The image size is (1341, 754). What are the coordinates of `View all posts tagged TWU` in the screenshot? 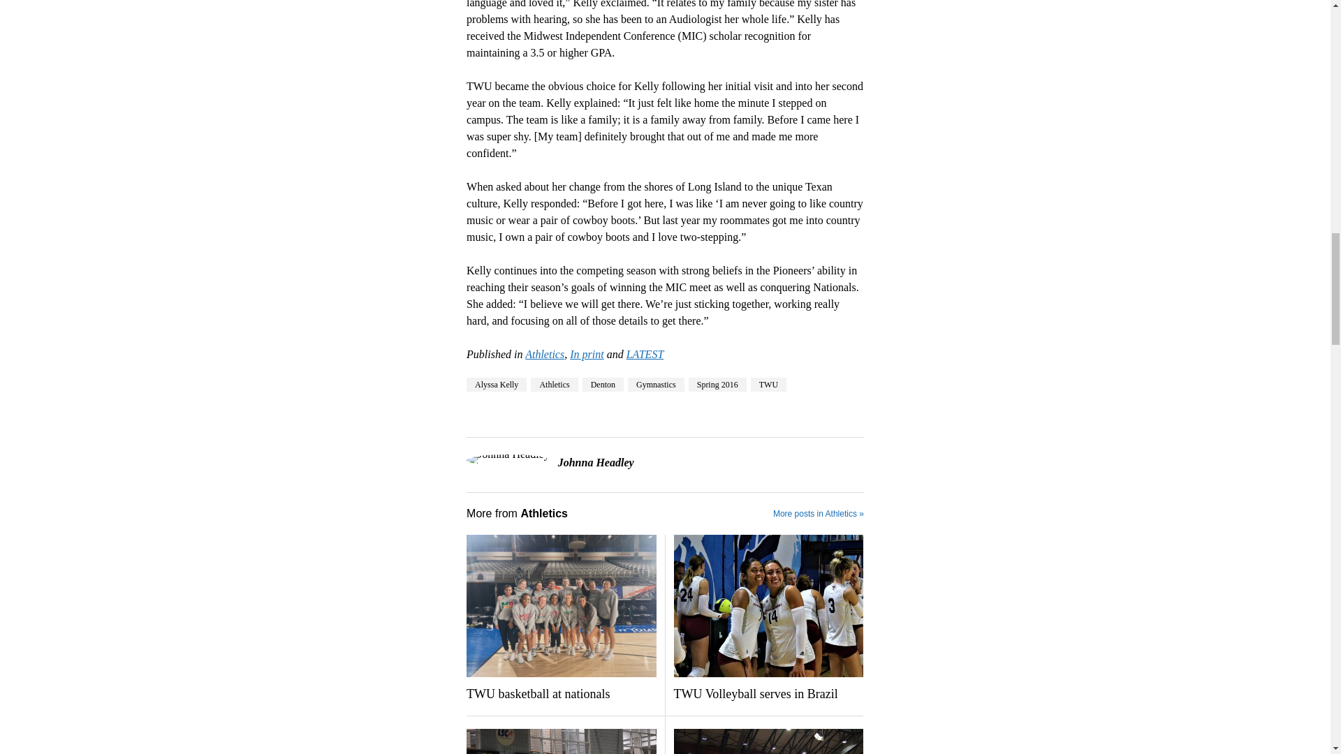 It's located at (768, 384).